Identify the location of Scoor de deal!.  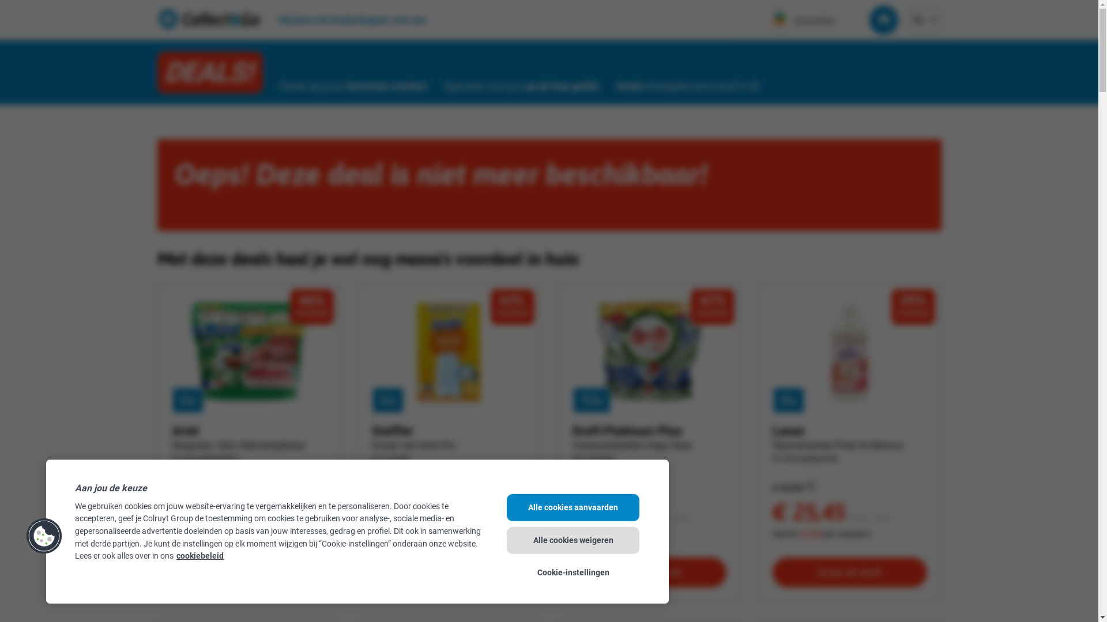
(649, 572).